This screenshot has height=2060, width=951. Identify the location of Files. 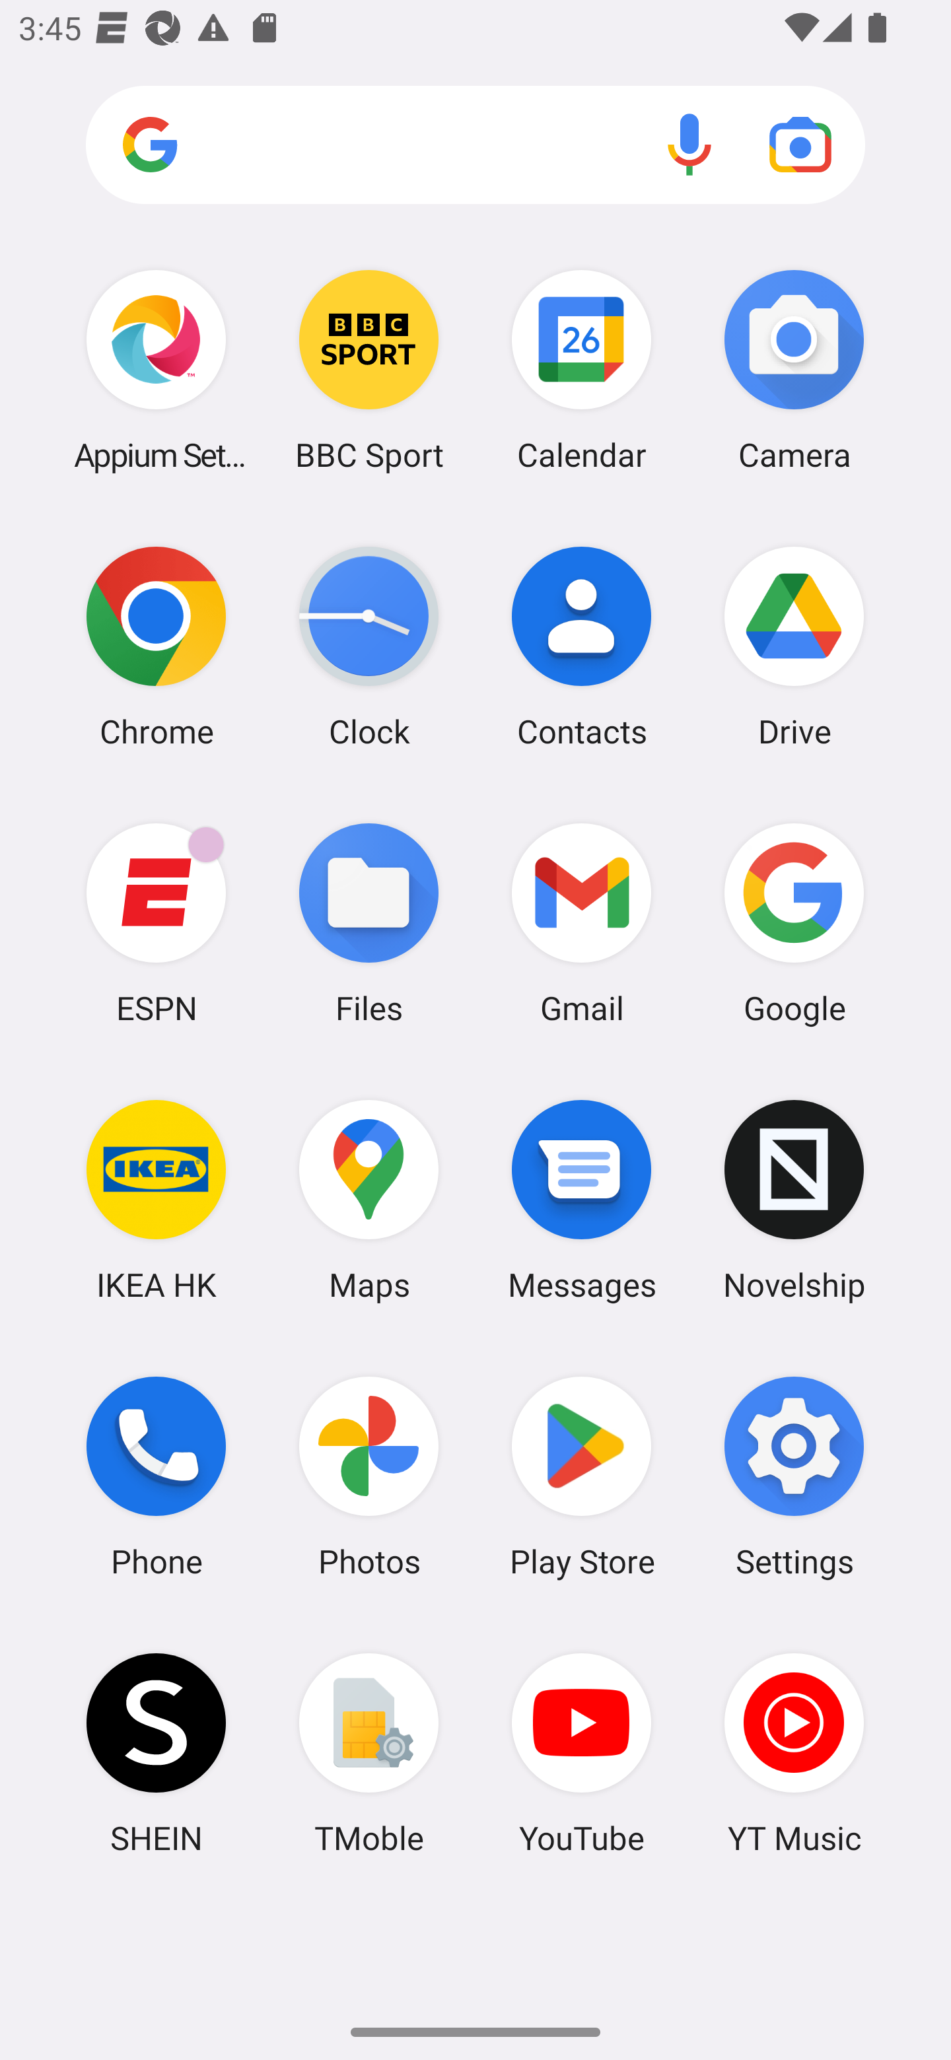
(369, 922).